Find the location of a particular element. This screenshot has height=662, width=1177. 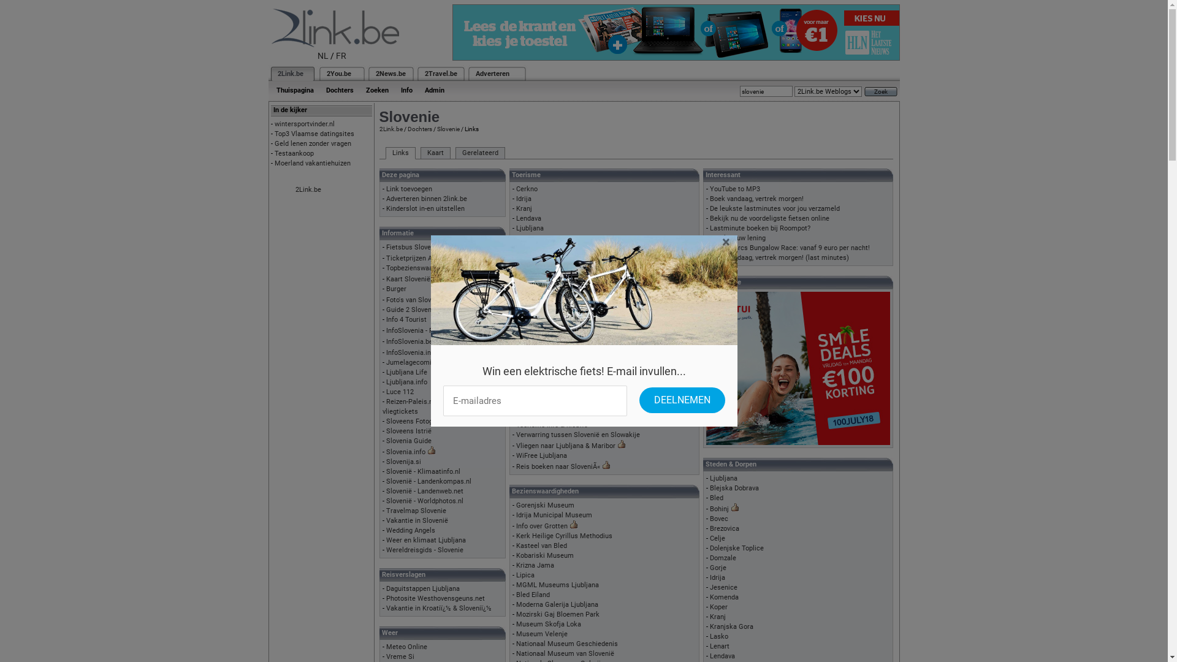

Moerland vakantiehuizen is located at coordinates (313, 163).